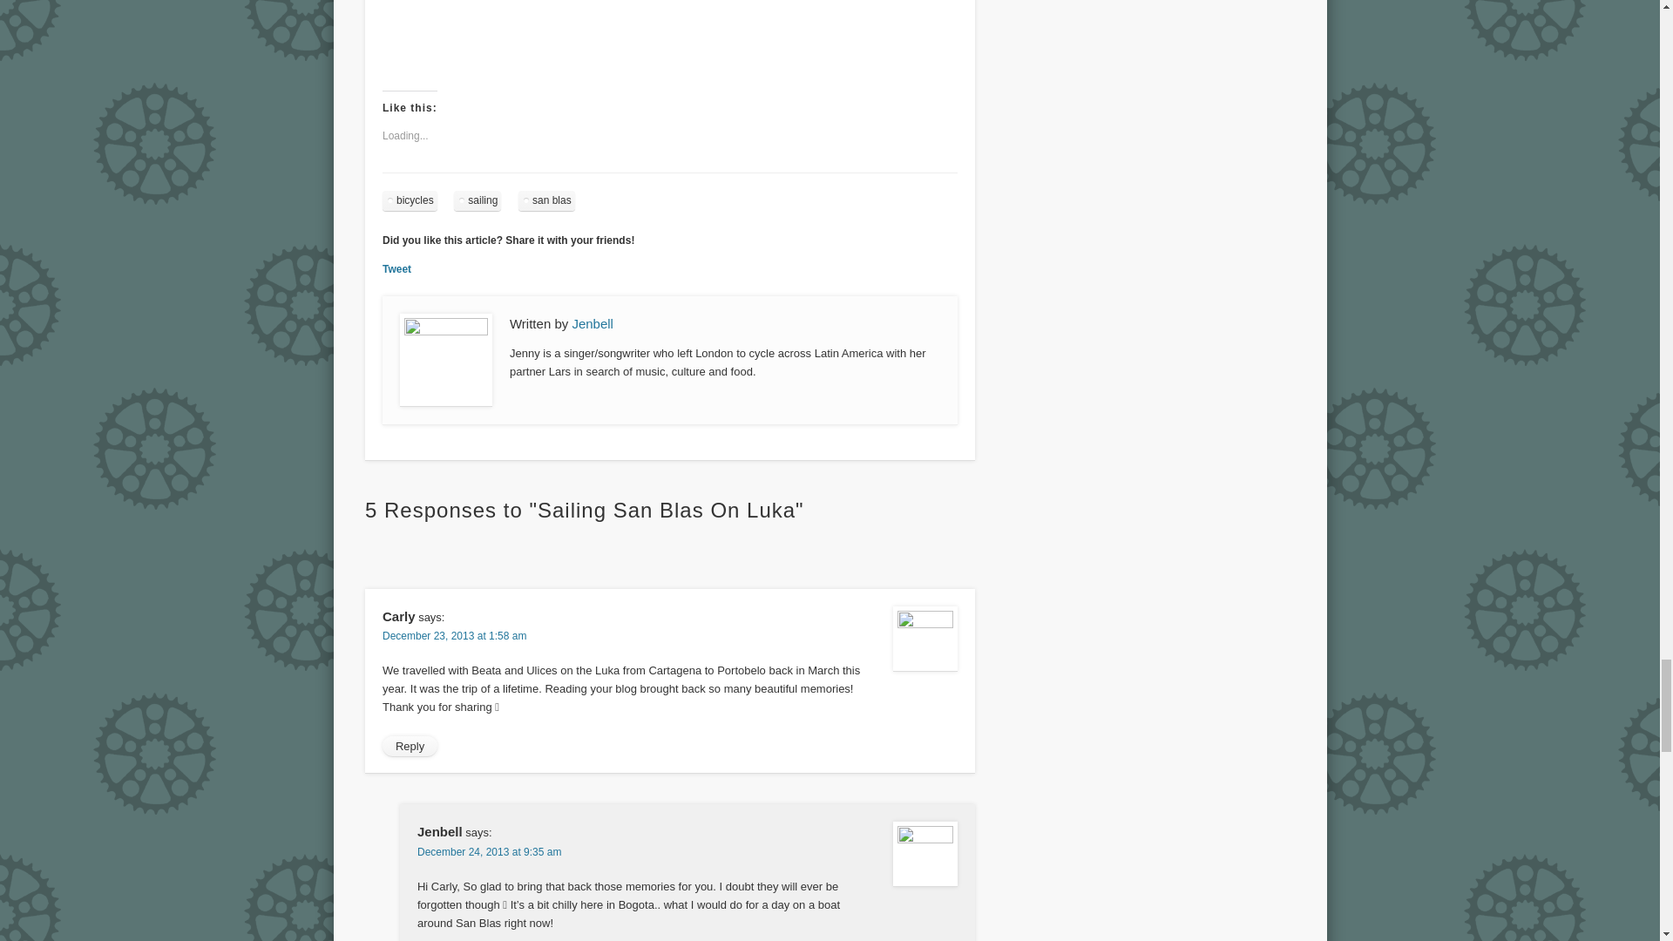  Describe the element at coordinates (593, 323) in the screenshot. I see `Posts by Jenbell` at that location.